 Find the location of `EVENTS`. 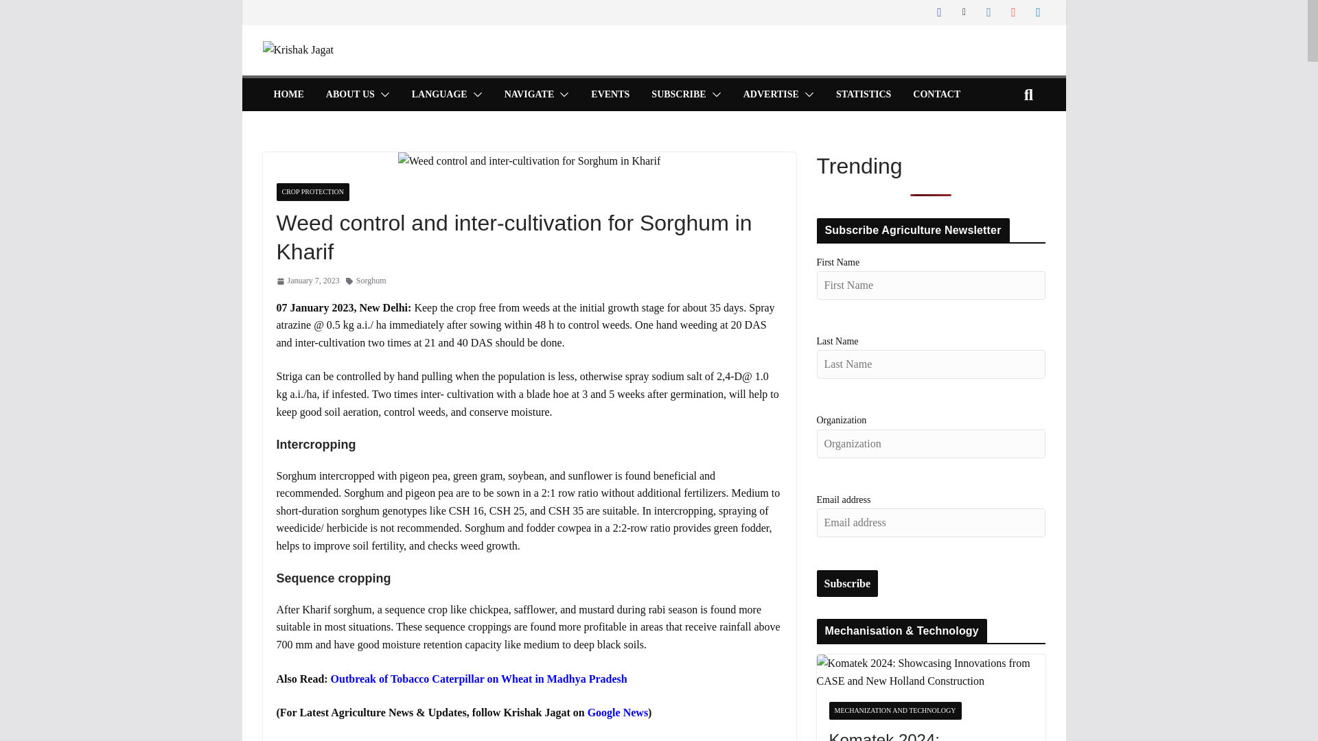

EVENTS is located at coordinates (610, 95).